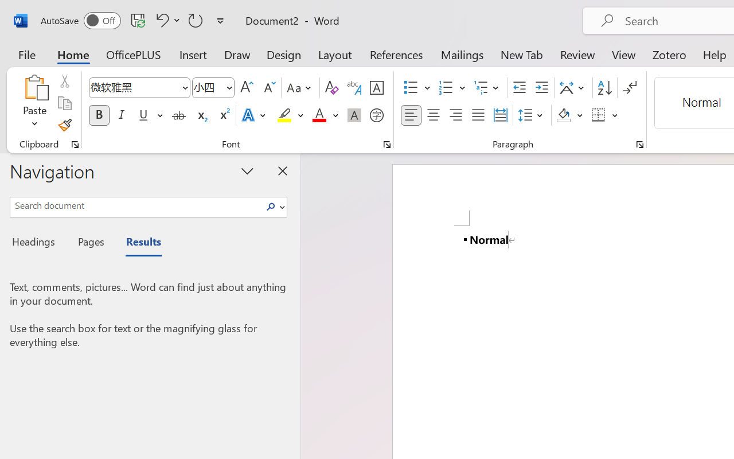  I want to click on Text Highlight Color Yellow, so click(284, 115).